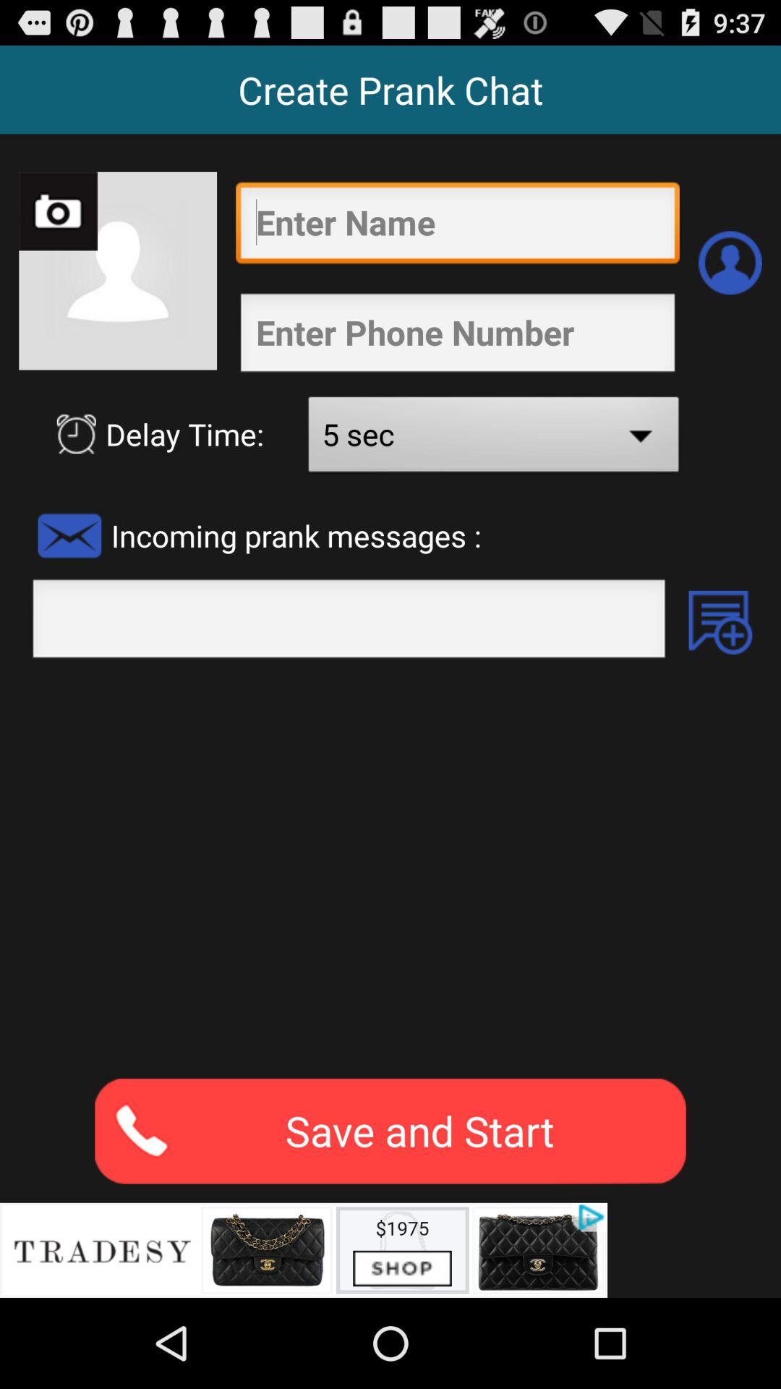 This screenshot has height=1389, width=781. What do you see at coordinates (457, 226) in the screenshot?
I see `this enter name` at bounding box center [457, 226].